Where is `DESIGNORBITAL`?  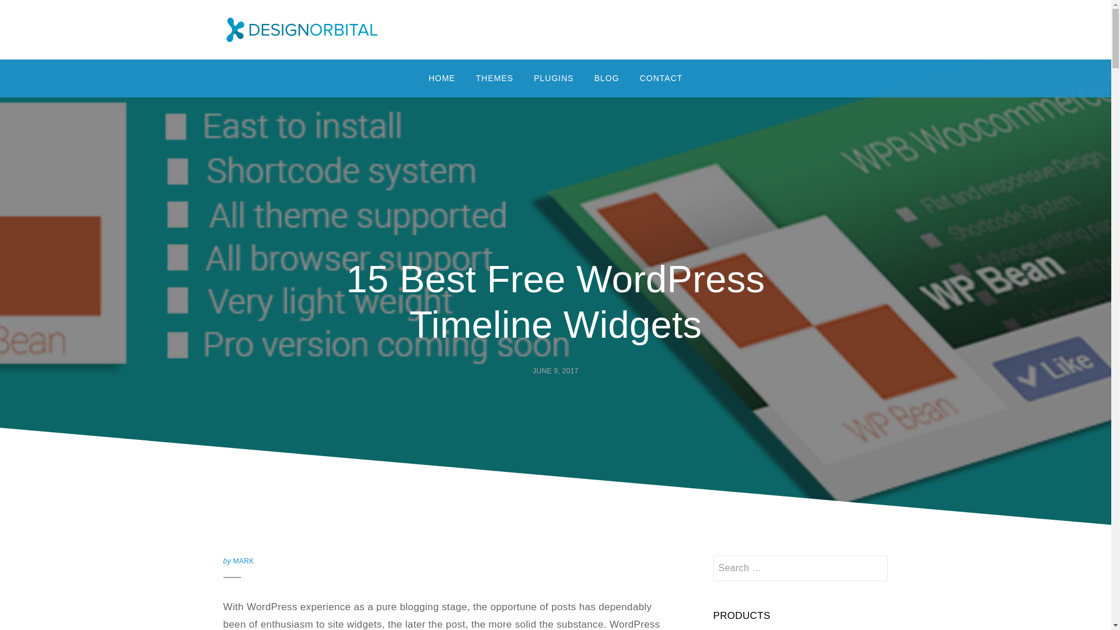
DESIGNORBITAL is located at coordinates (314, 52).